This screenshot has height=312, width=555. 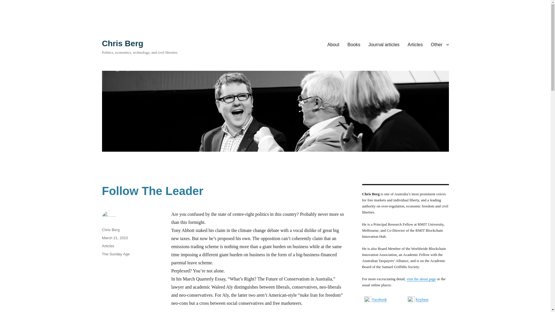 I want to click on Journal articles, so click(x=384, y=44).